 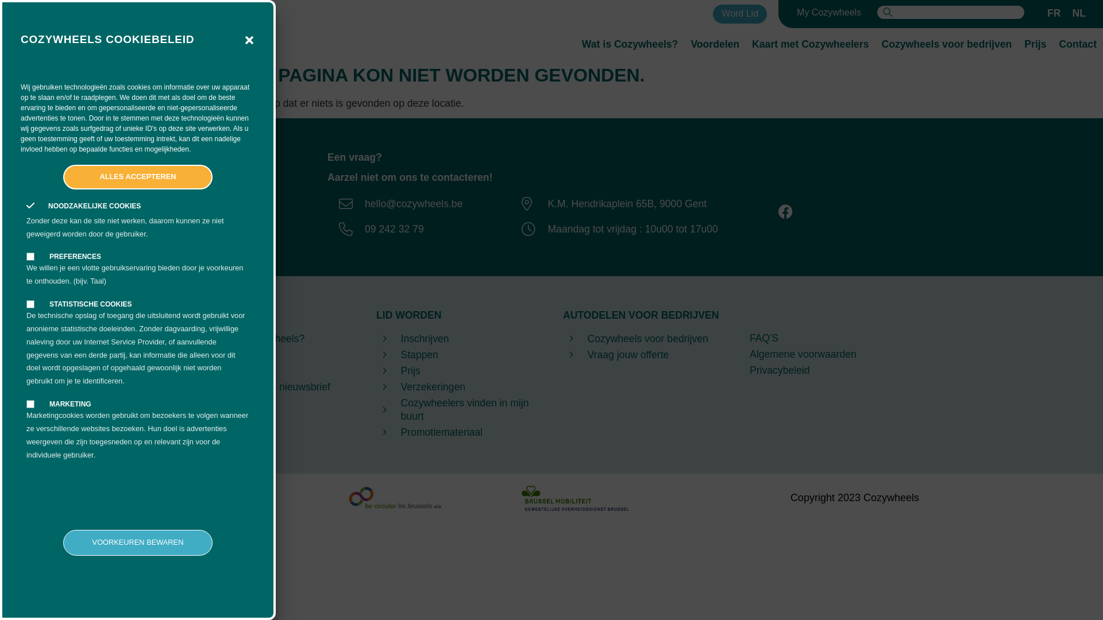 I want to click on Inschrijven, so click(x=458, y=339).